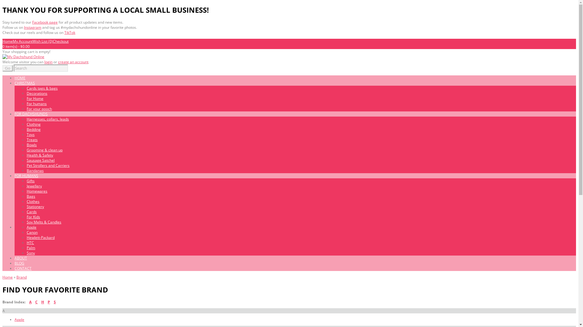 Image resolution: width=583 pixels, height=327 pixels. I want to click on BLOG, so click(19, 263).